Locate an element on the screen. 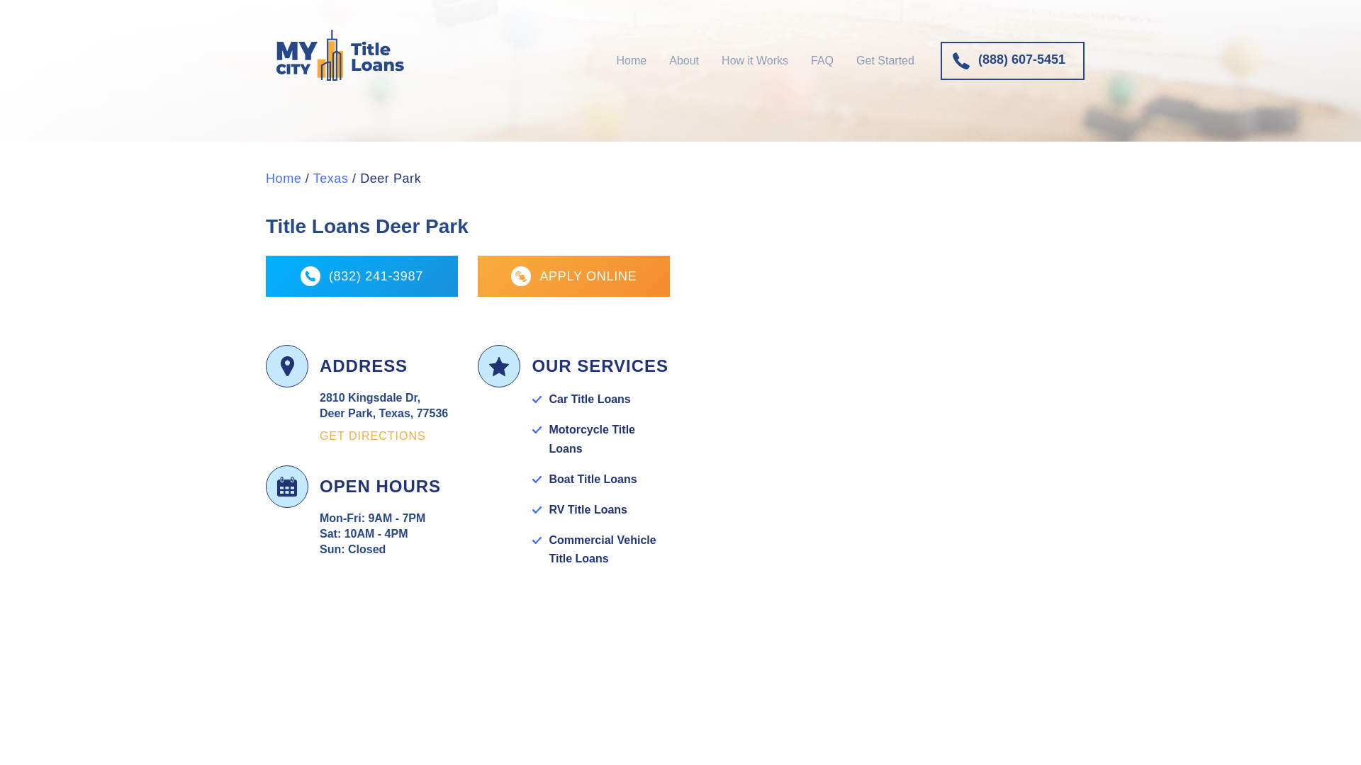 This screenshot has height=765, width=1361. Home is located at coordinates (283, 178).